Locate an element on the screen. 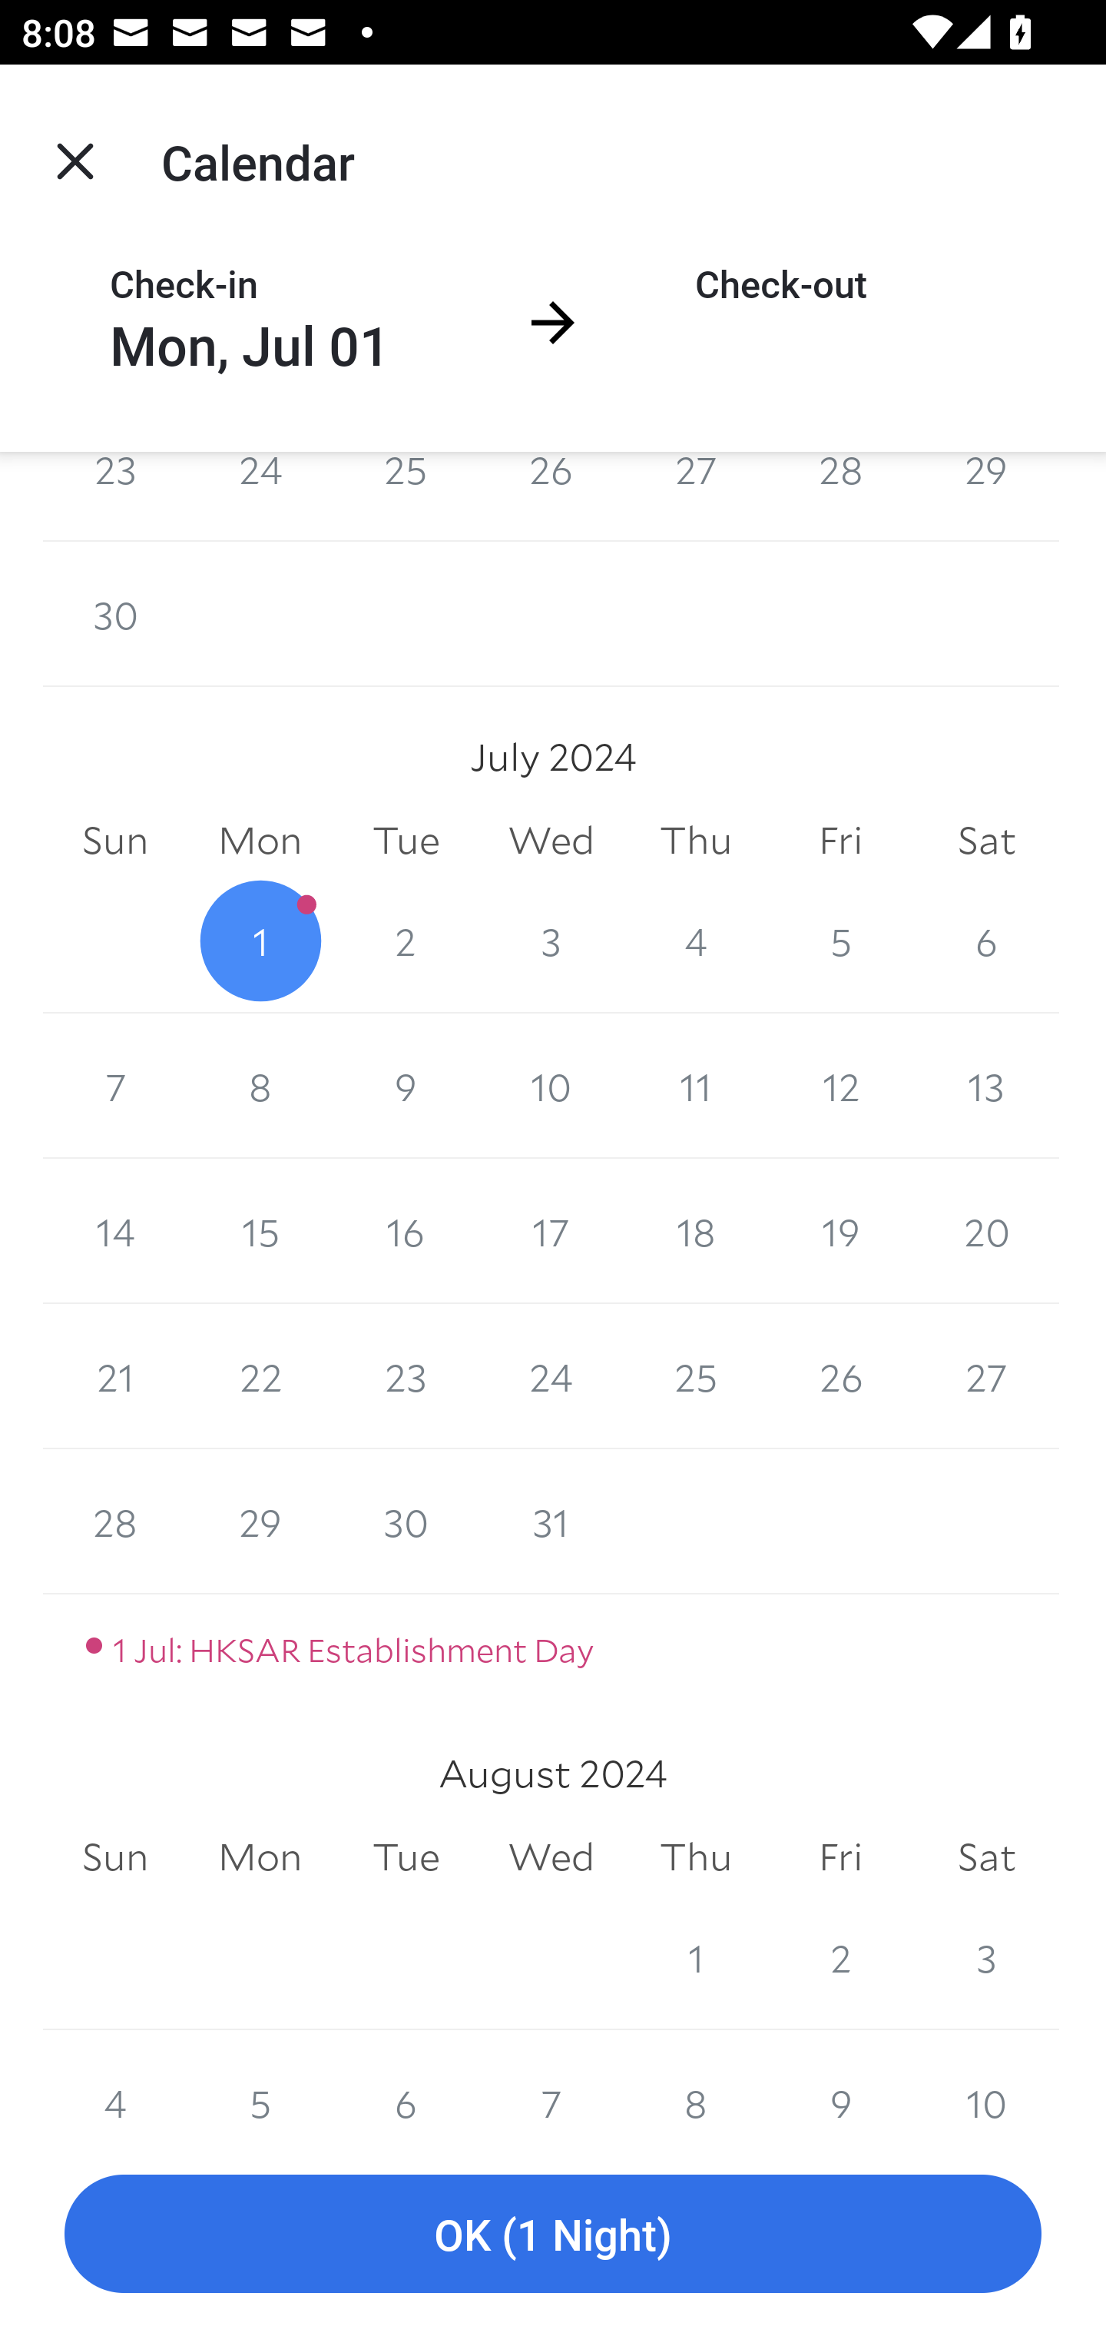 This screenshot has width=1106, height=2336. 8 8 July 2024 is located at coordinates (260, 1086).